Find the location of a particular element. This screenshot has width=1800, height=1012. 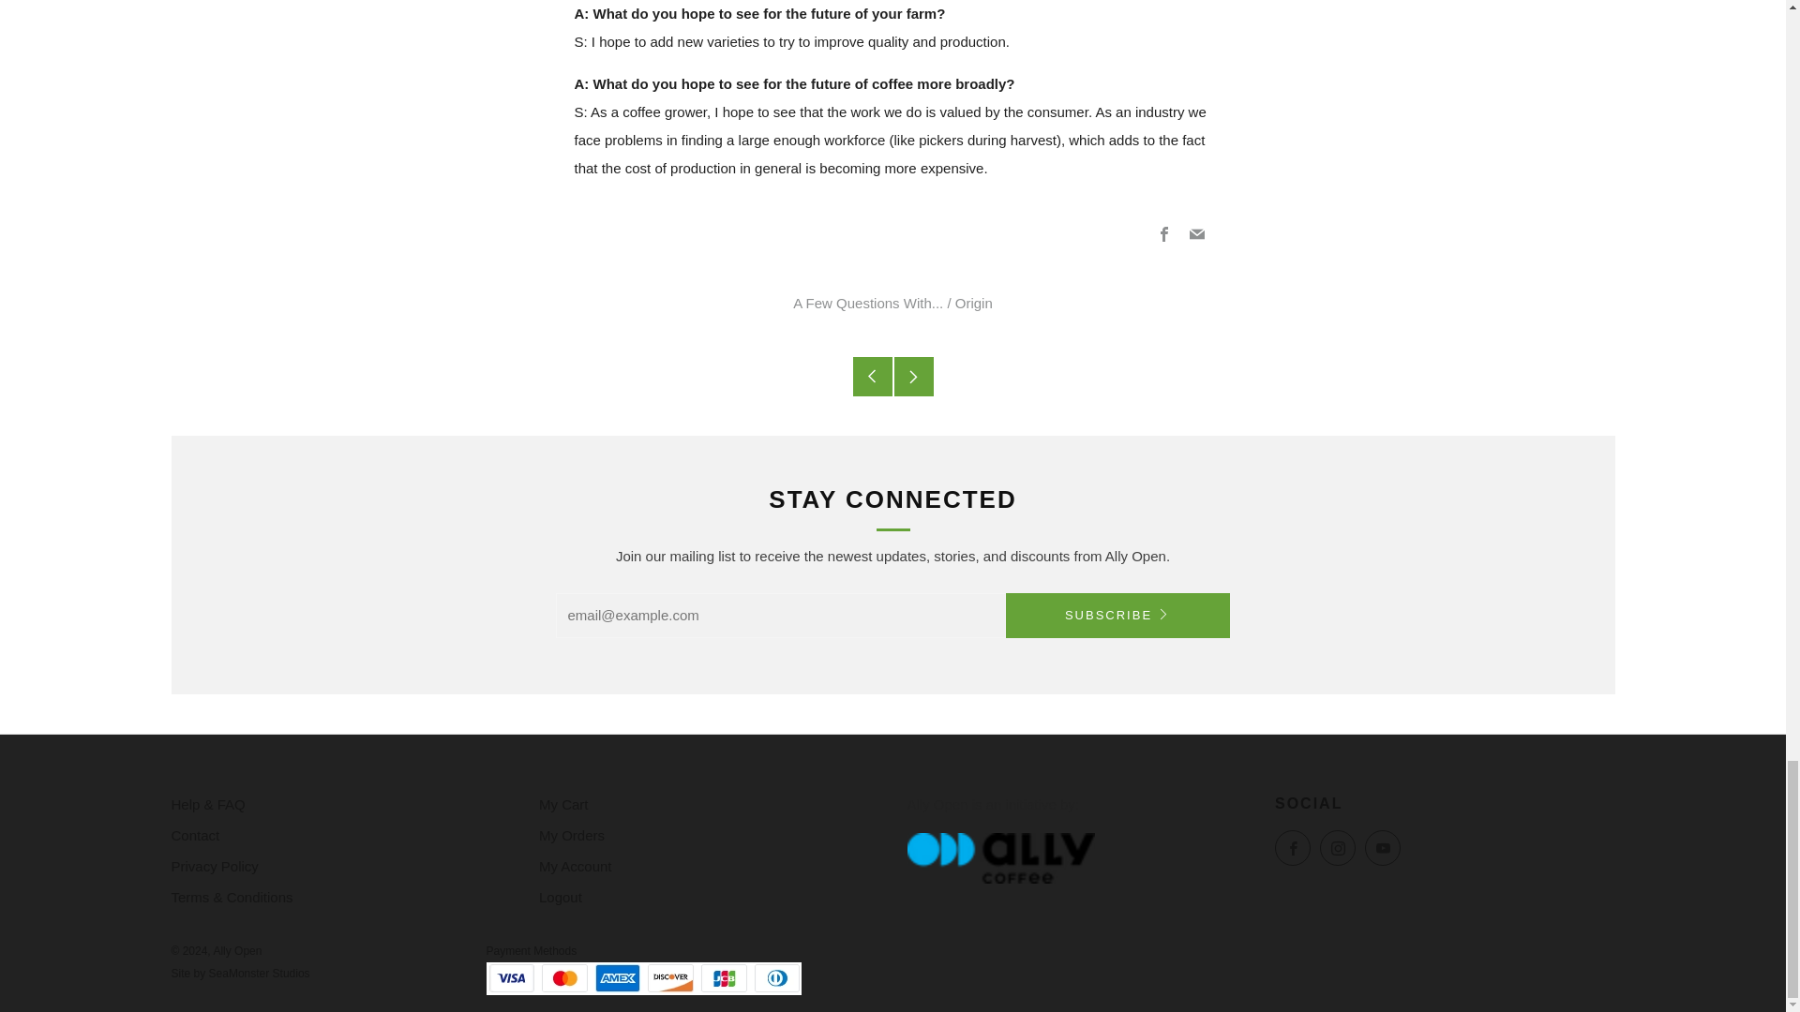

Origin is located at coordinates (974, 303).